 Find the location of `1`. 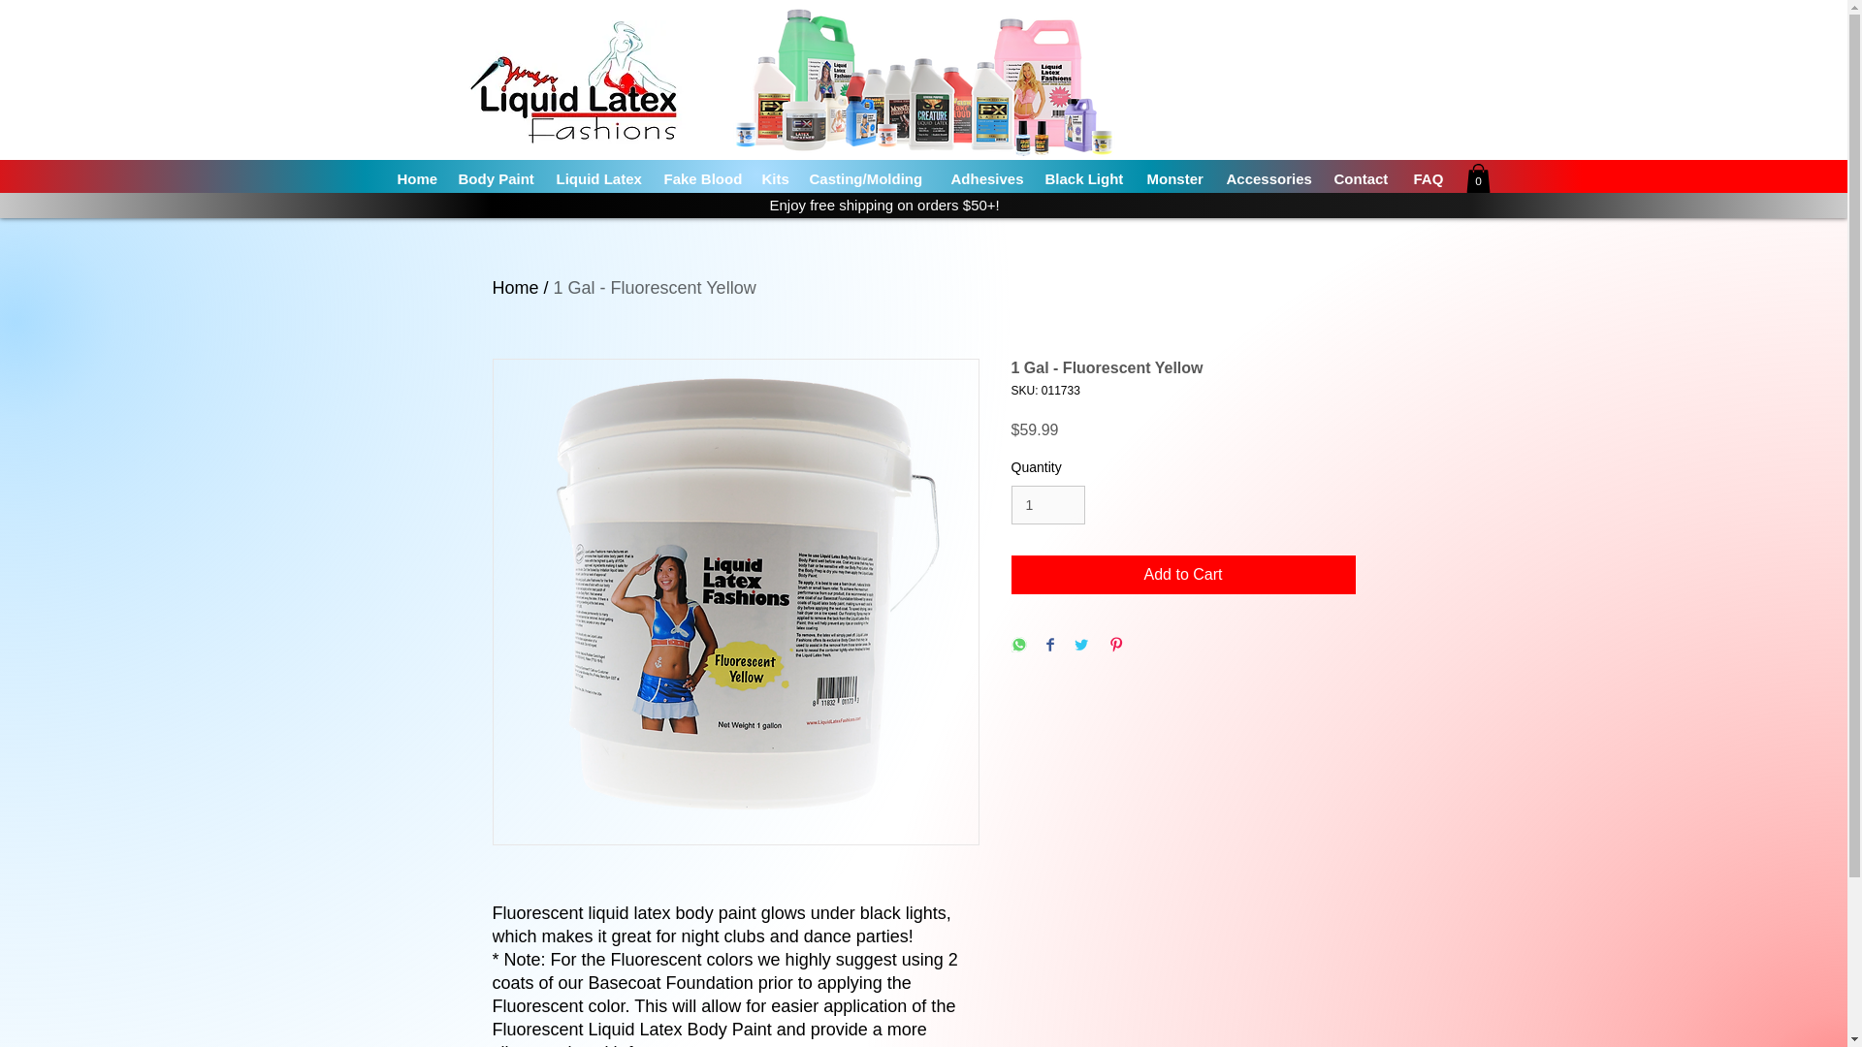

1 is located at coordinates (1047, 506).